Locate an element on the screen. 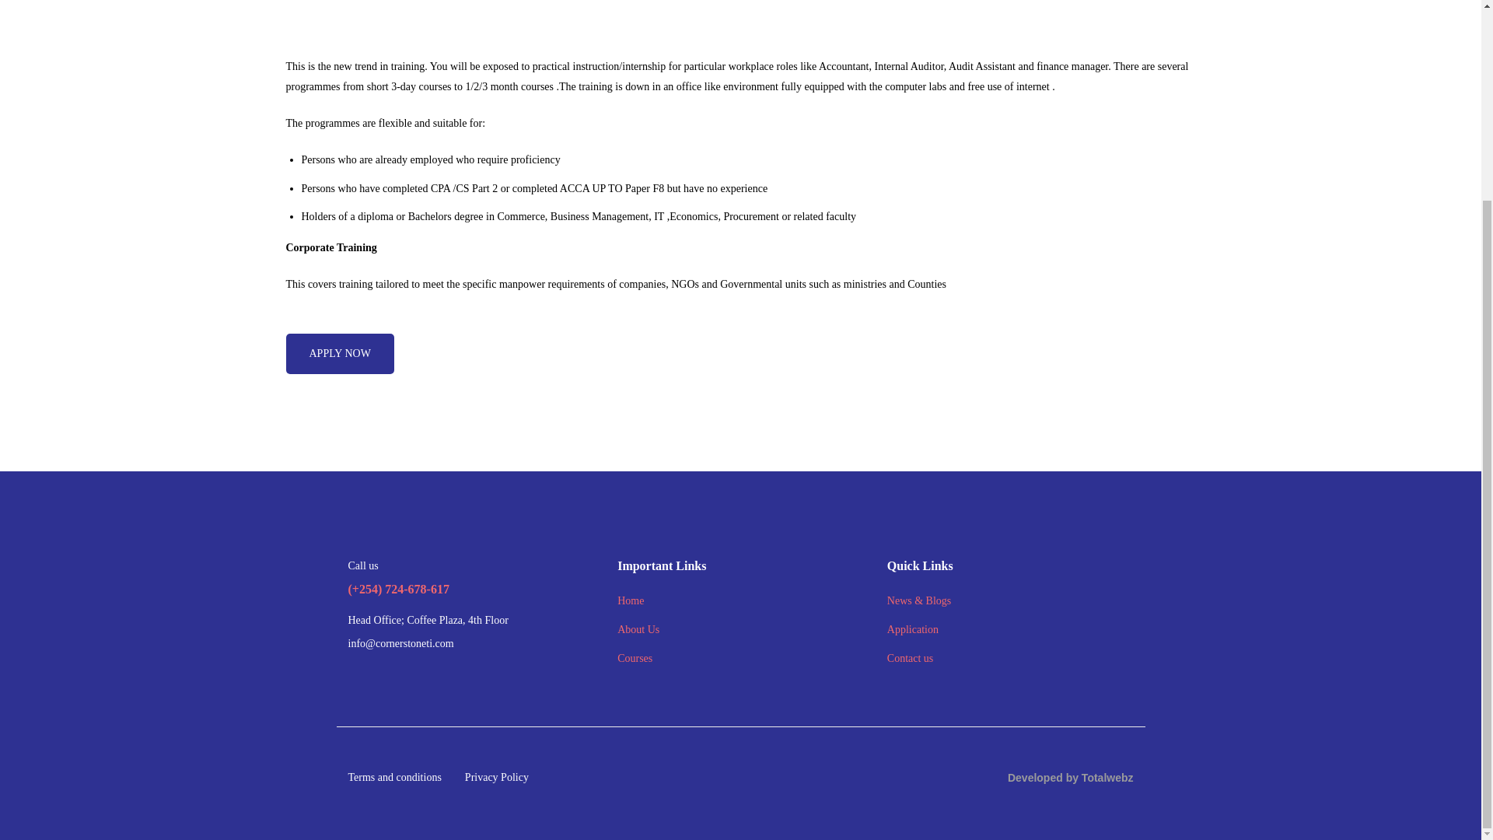 The height and width of the screenshot is (840, 1493). Terms and conditions is located at coordinates (395, 778).